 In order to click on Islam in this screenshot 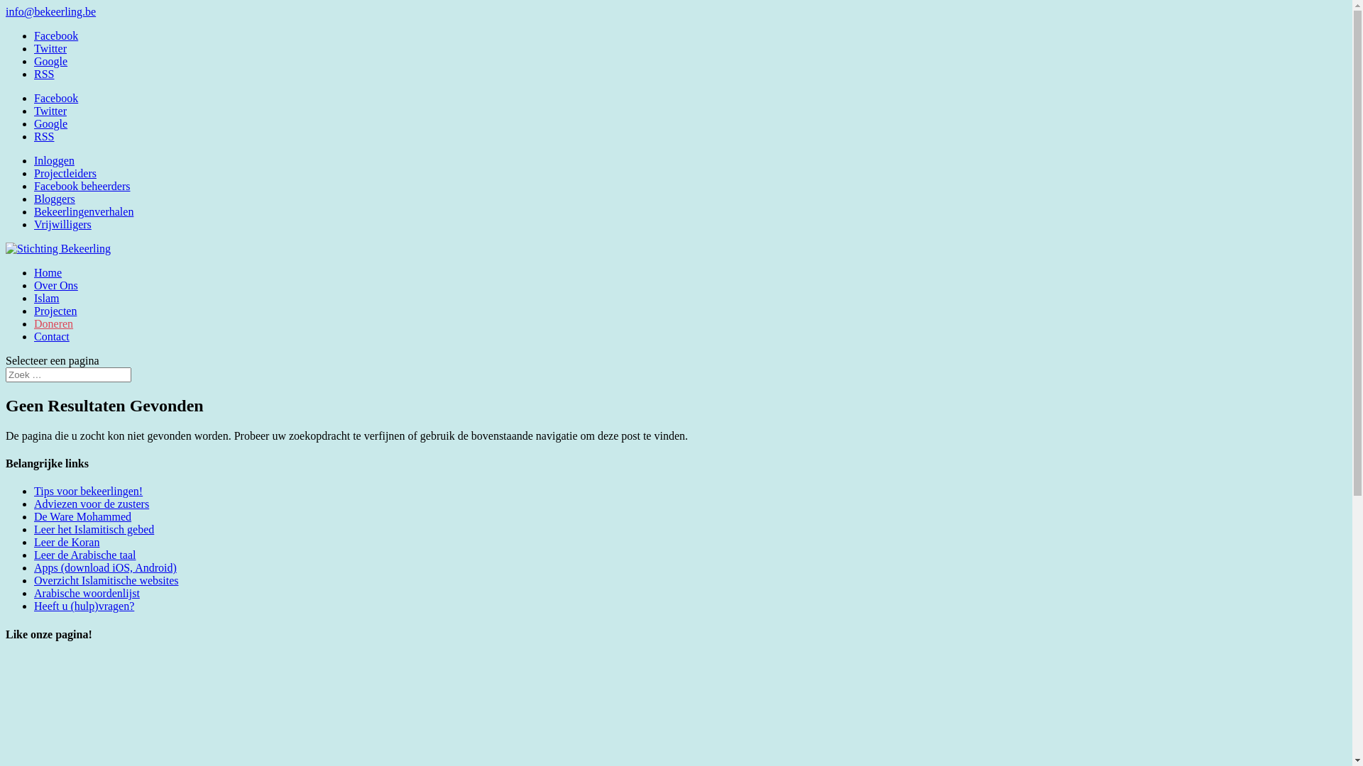, I will do `click(47, 298)`.